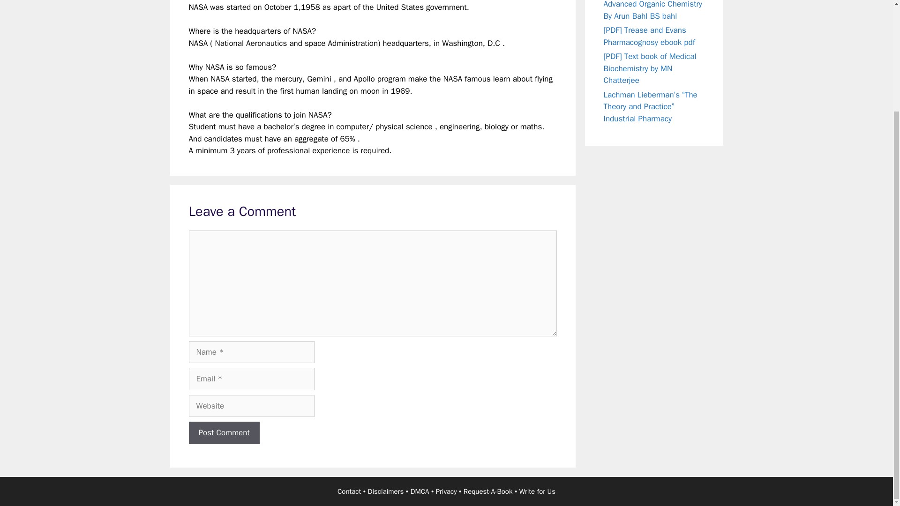 Image resolution: width=900 pixels, height=506 pixels. I want to click on Privacy, so click(446, 491).